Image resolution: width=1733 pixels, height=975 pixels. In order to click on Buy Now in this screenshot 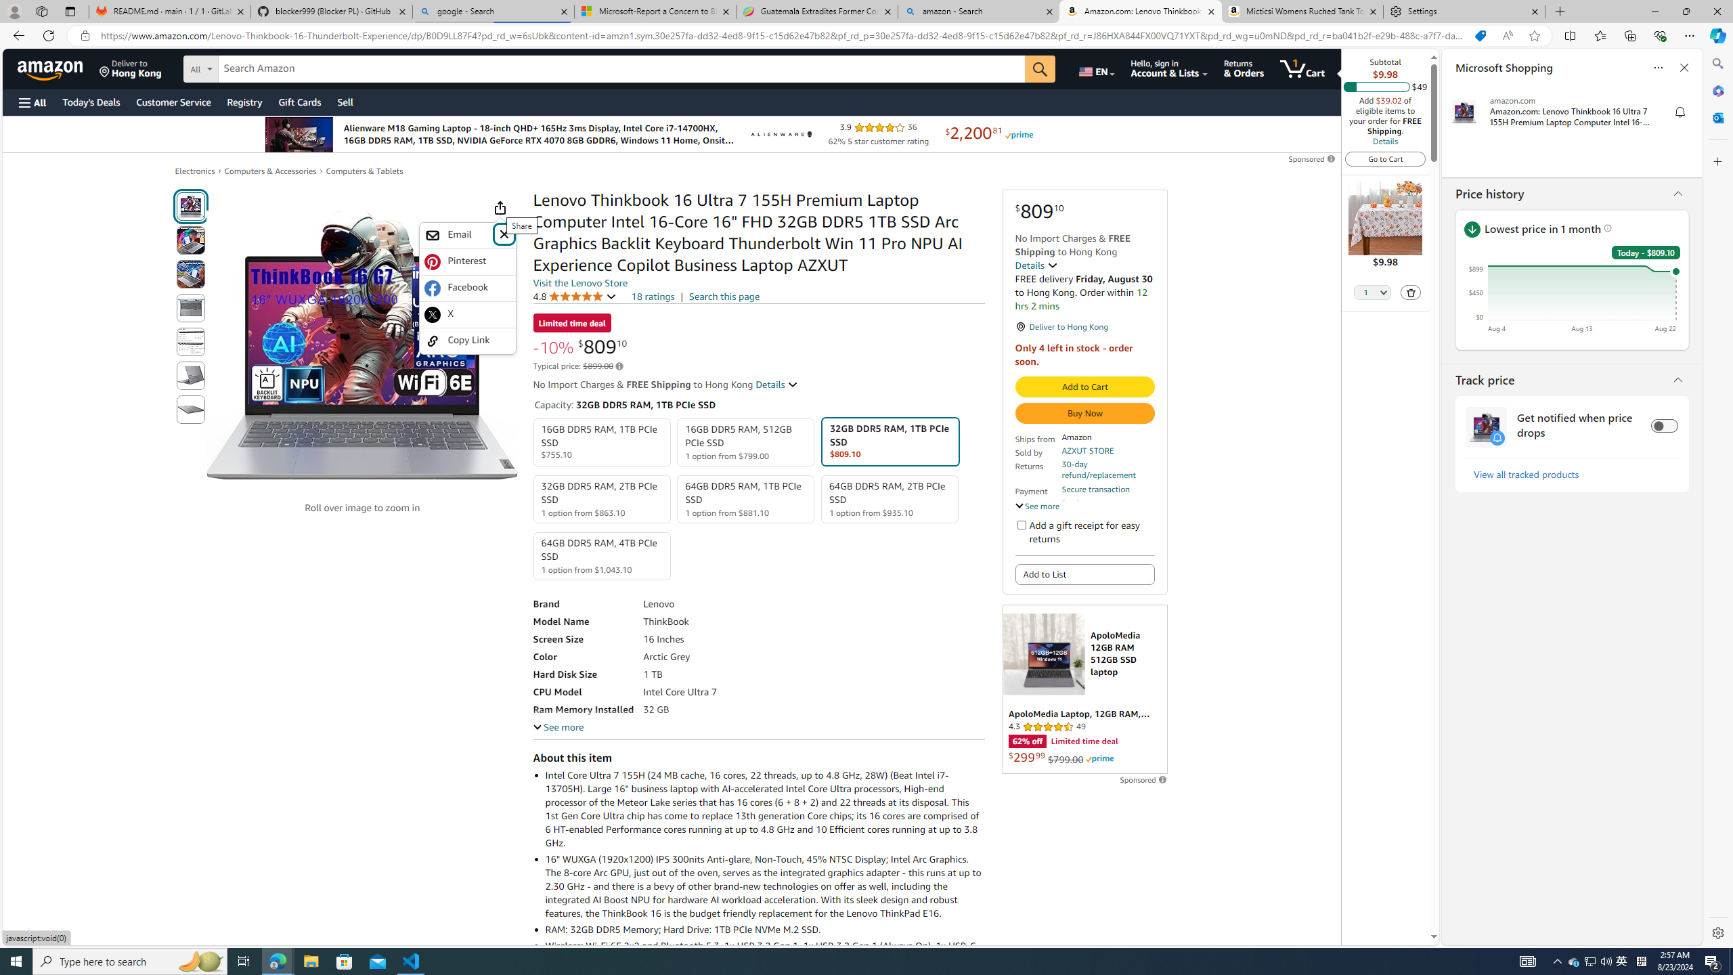, I will do `click(1084, 413)`.